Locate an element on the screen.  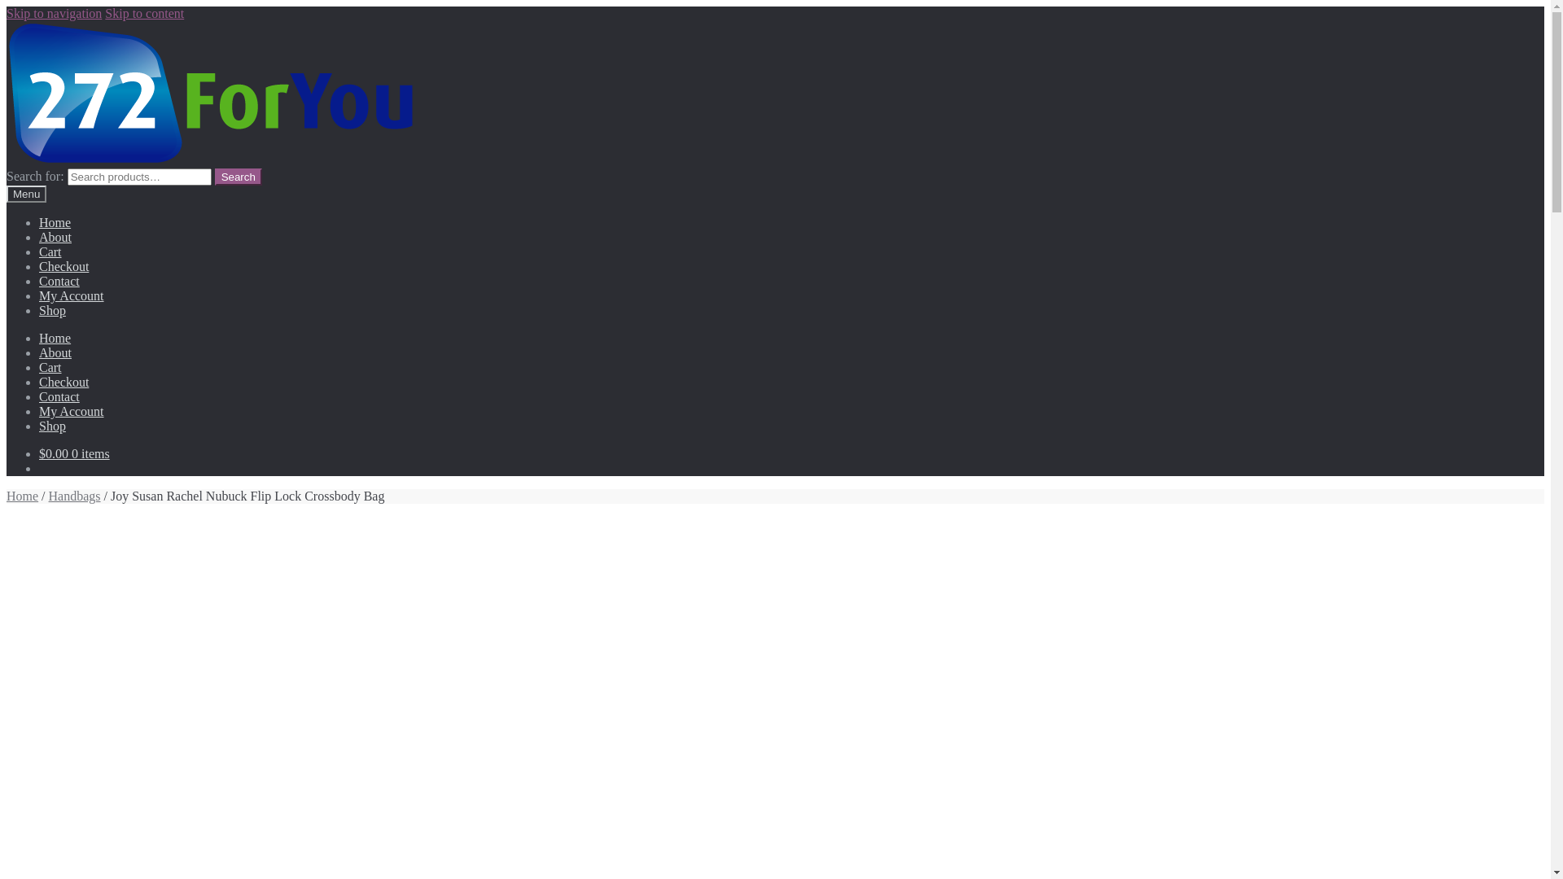
Contact is located at coordinates (59, 397).